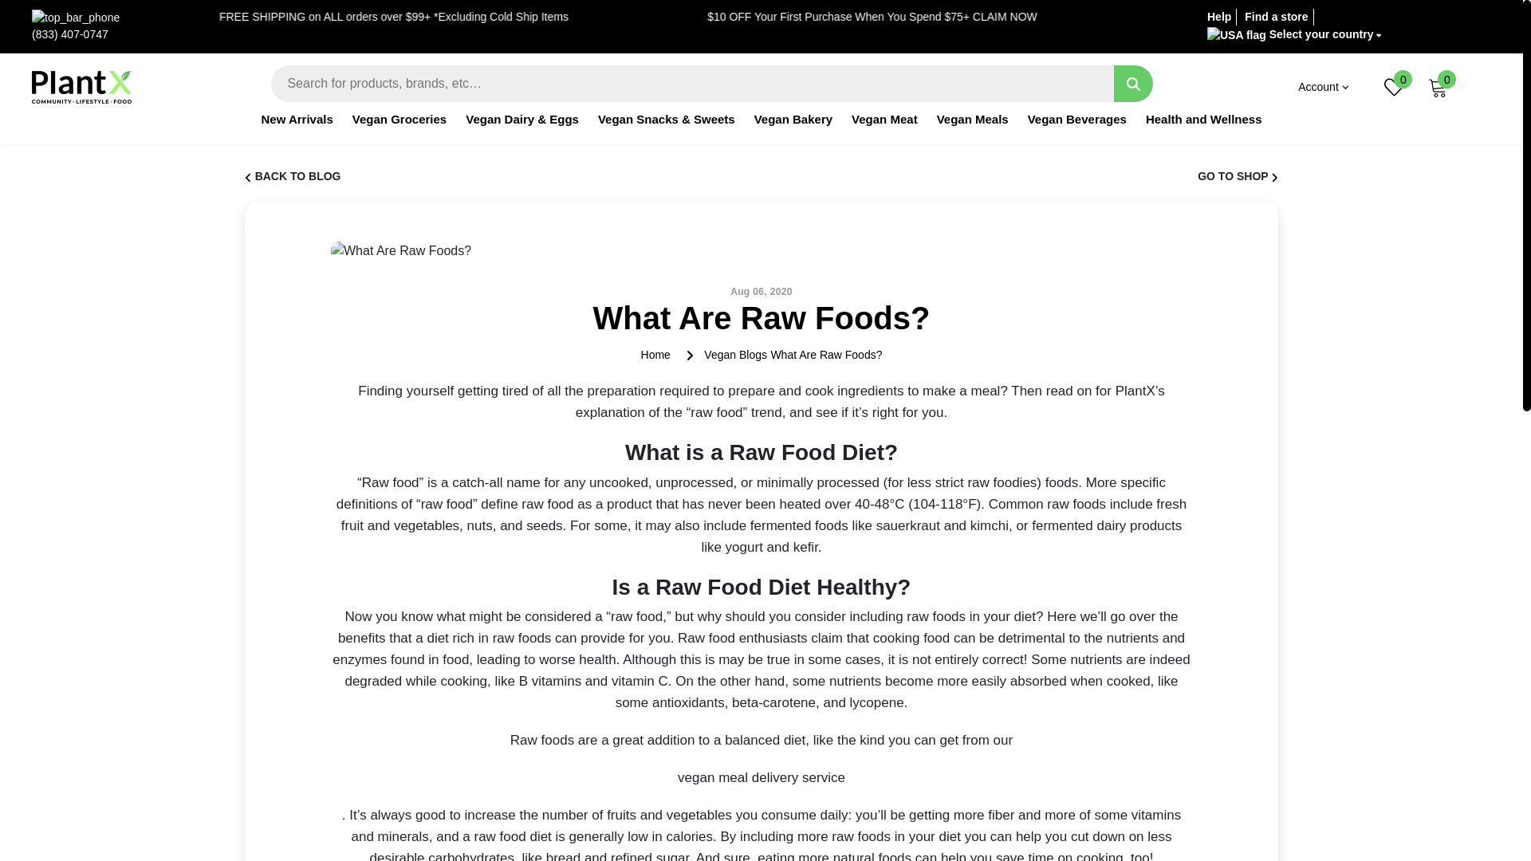 This screenshot has width=1531, height=861. I want to click on Account, so click(1324, 87).